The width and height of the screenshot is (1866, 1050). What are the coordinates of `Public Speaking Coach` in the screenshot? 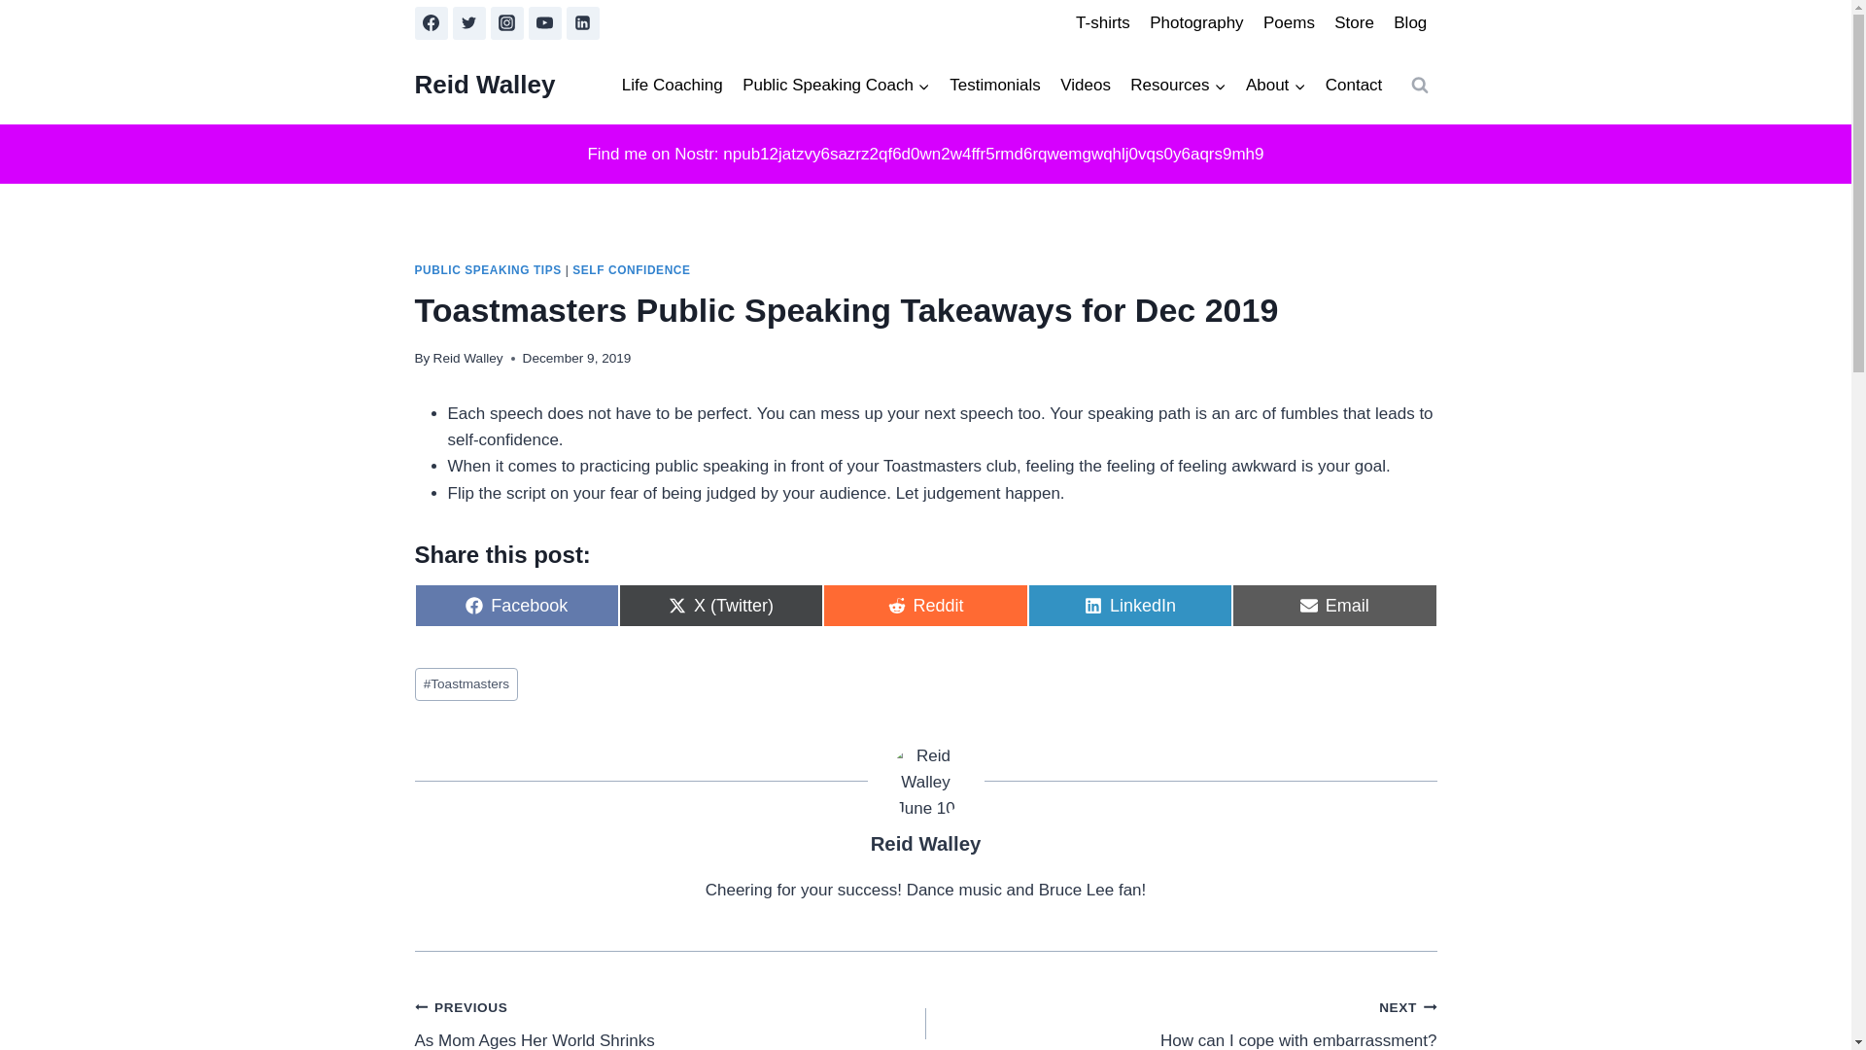 It's located at (836, 86).